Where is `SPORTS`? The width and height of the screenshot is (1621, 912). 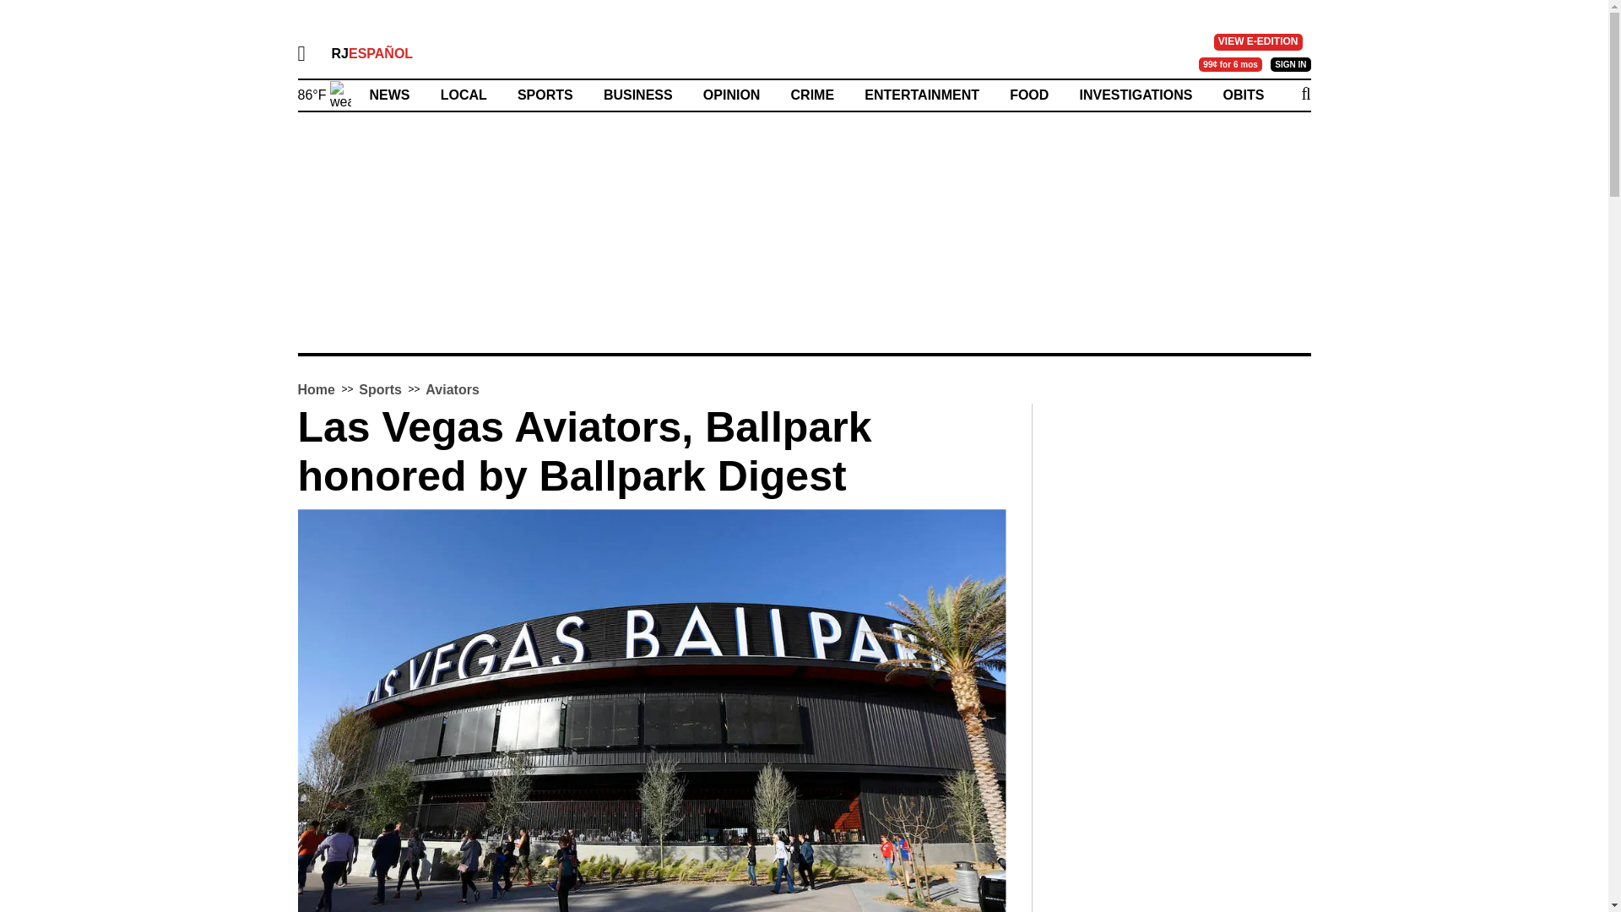
SPORTS is located at coordinates (545, 95).